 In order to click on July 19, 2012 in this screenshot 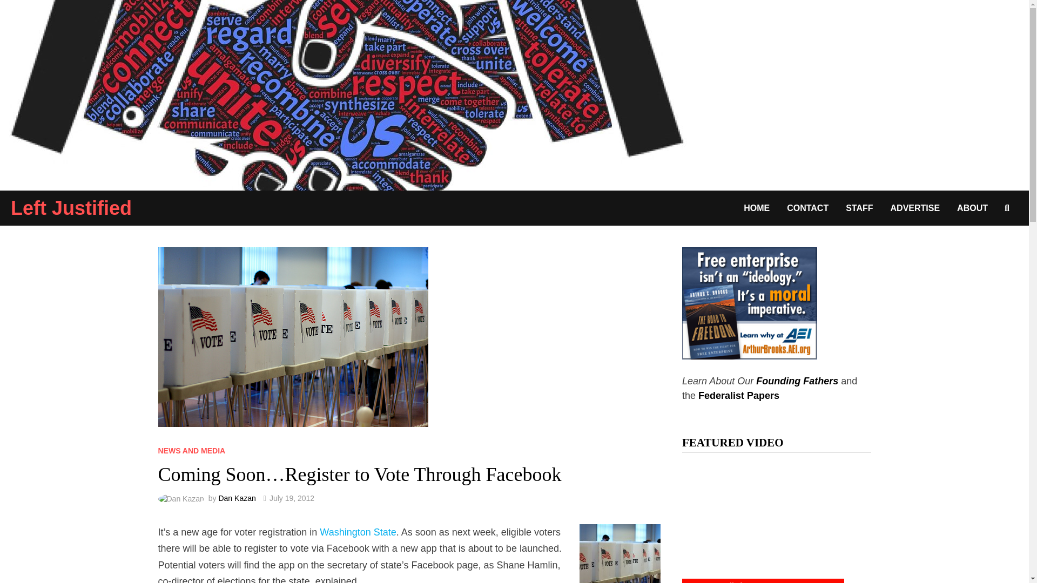, I will do `click(292, 498)`.